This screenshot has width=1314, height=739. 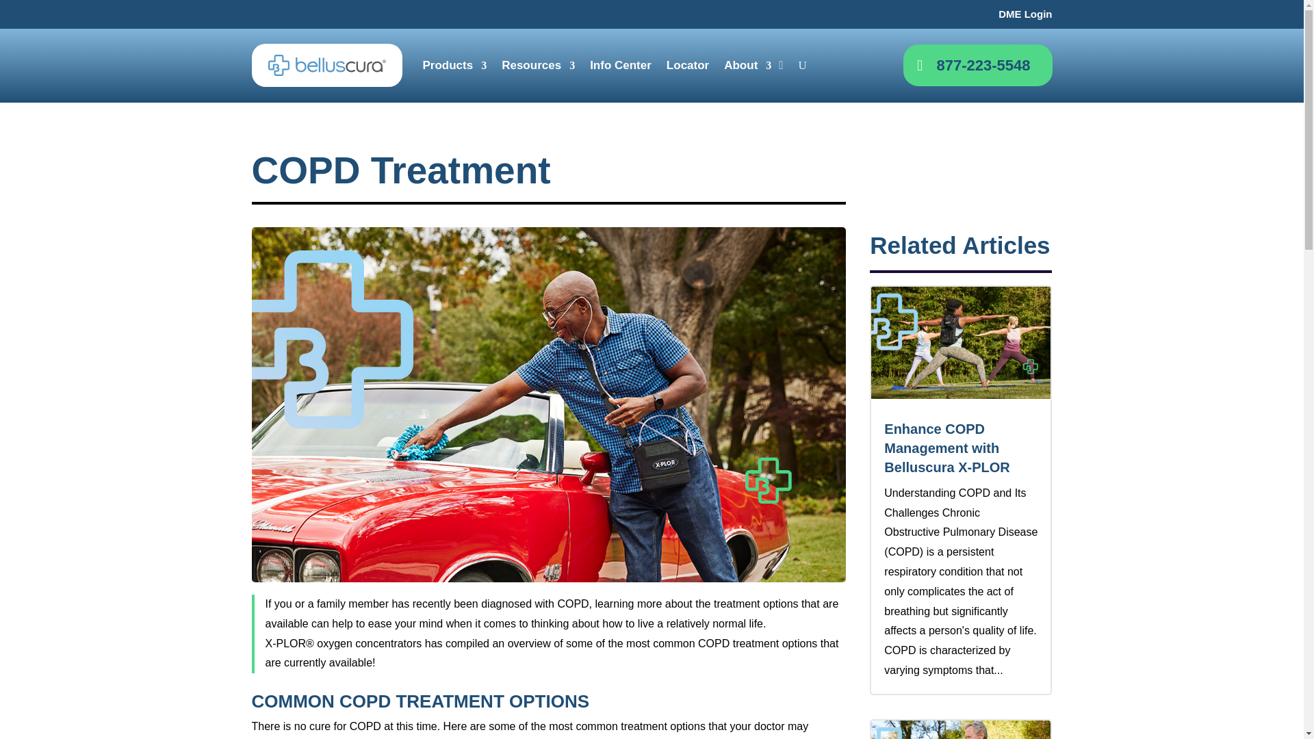 I want to click on About, so click(x=747, y=66).